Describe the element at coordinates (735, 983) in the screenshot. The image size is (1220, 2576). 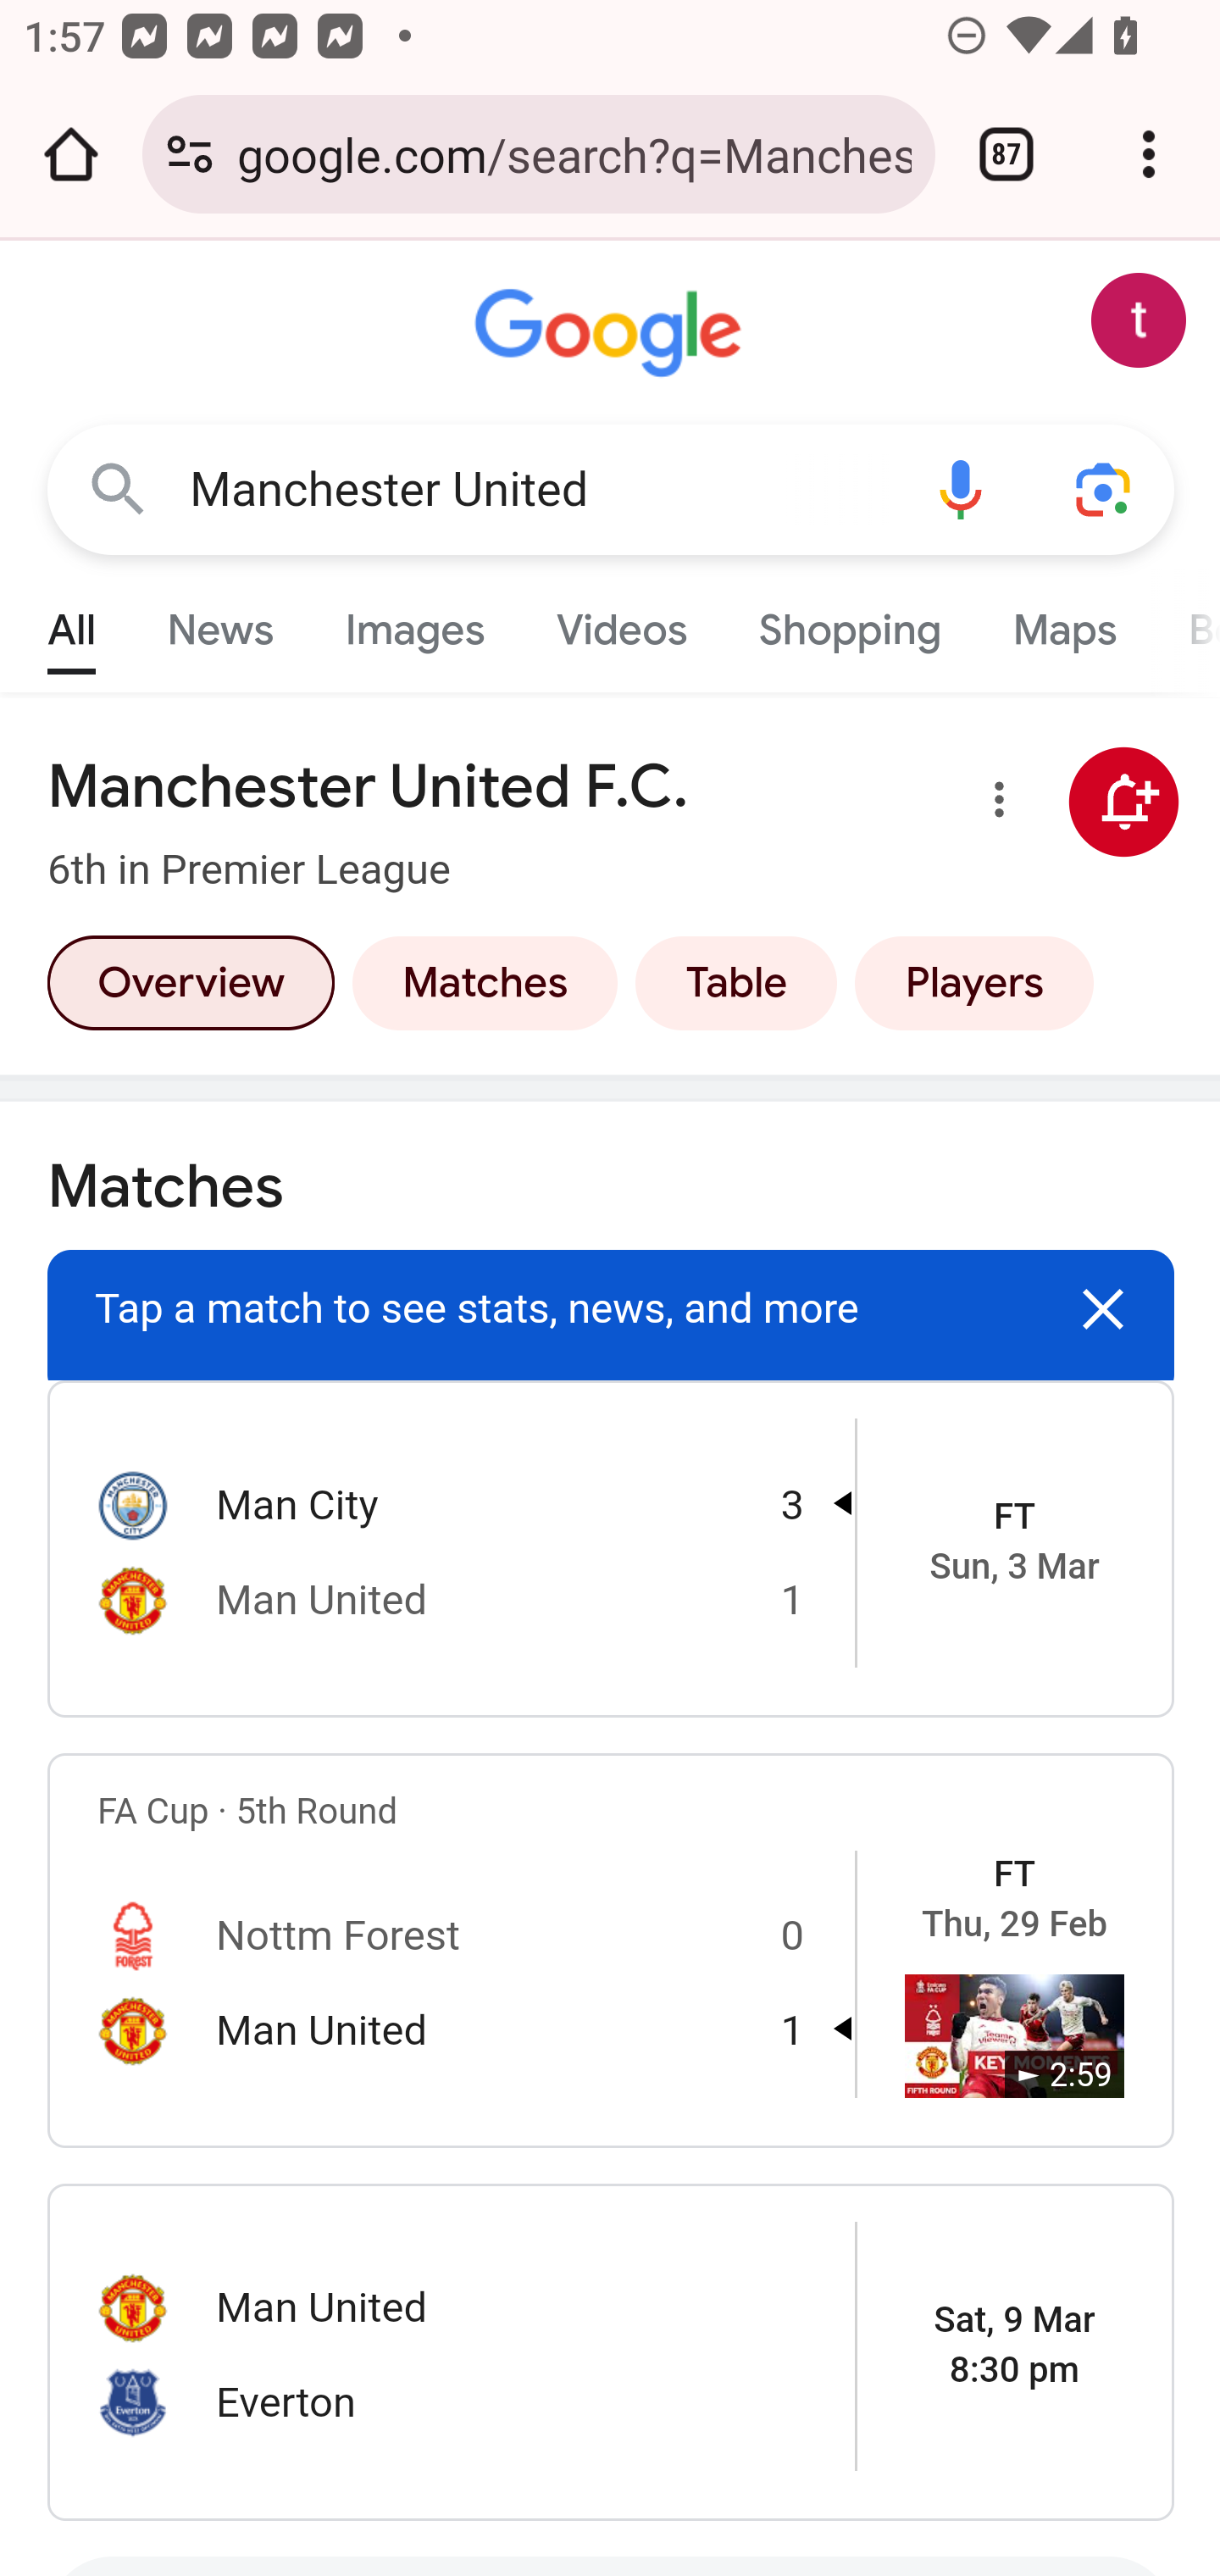
I see `Table` at that location.